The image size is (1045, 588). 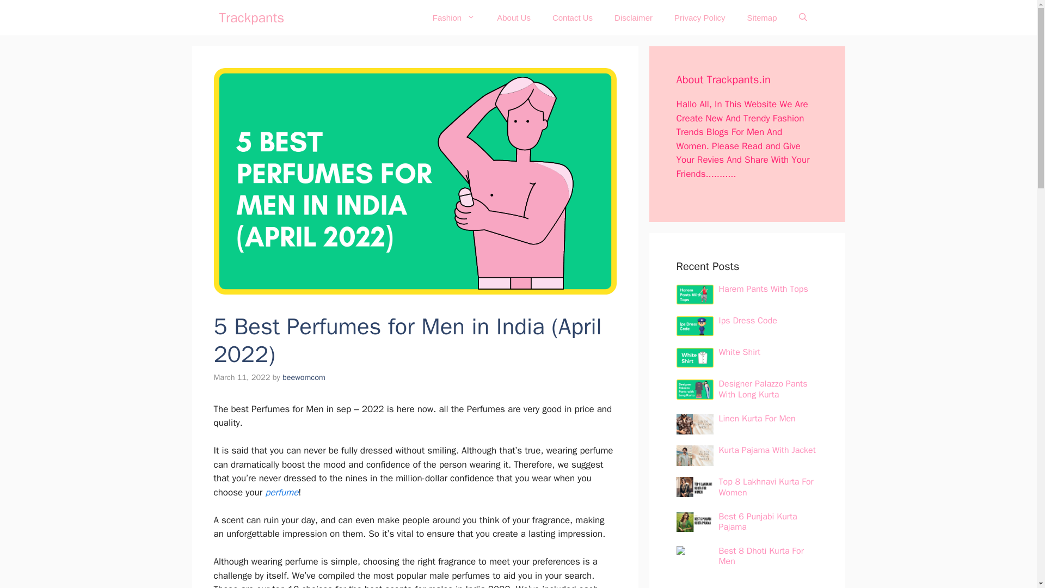 What do you see at coordinates (765, 487) in the screenshot?
I see `Top 8 Lakhnavi Kurta For Women` at bounding box center [765, 487].